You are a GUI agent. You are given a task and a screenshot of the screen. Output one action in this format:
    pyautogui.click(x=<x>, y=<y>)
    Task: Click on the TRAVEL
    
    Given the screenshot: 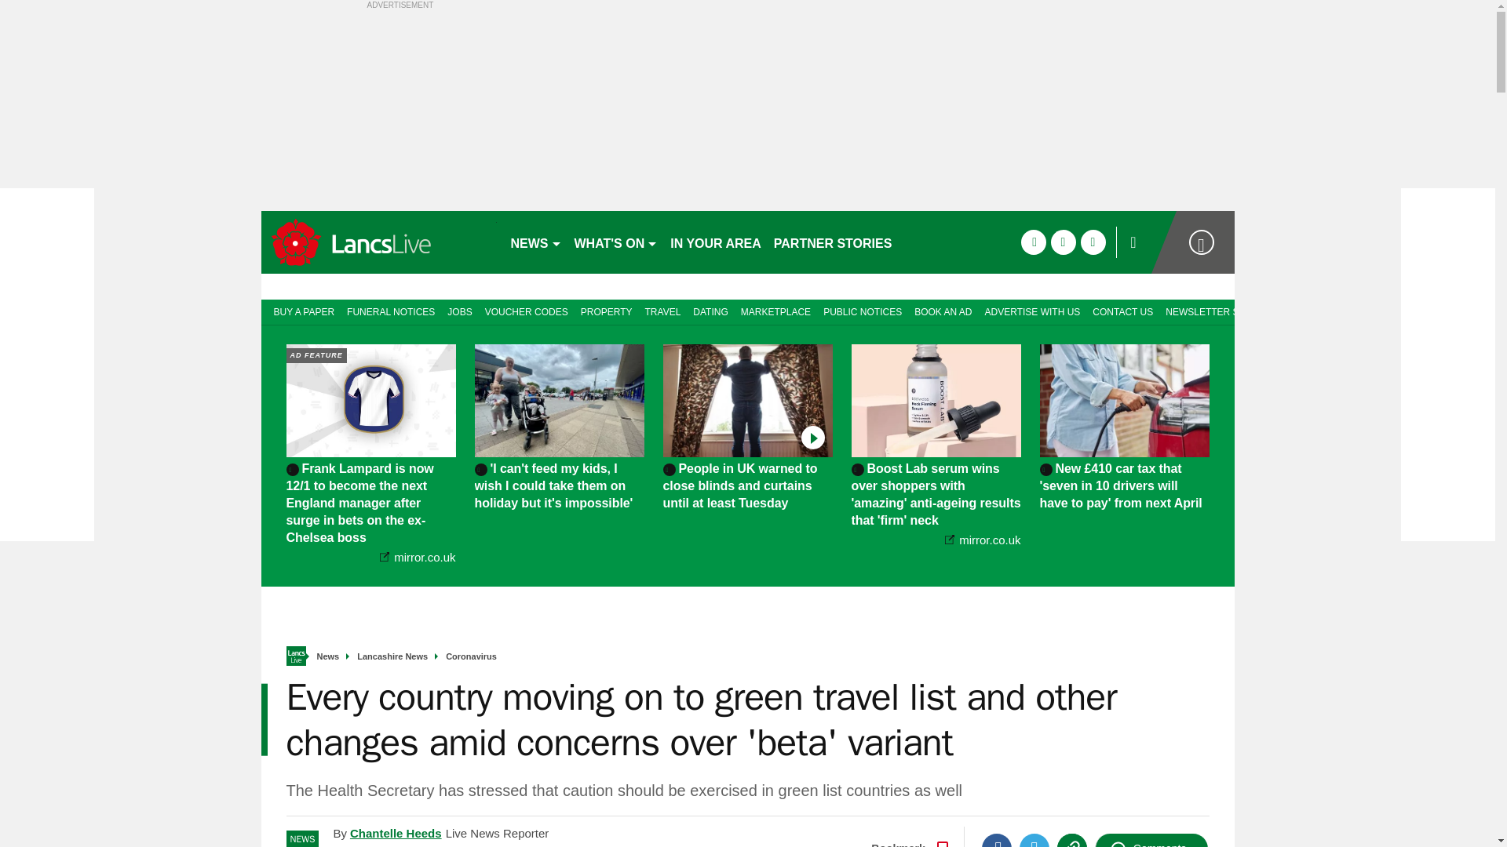 What is the action you would take?
    pyautogui.click(x=662, y=311)
    